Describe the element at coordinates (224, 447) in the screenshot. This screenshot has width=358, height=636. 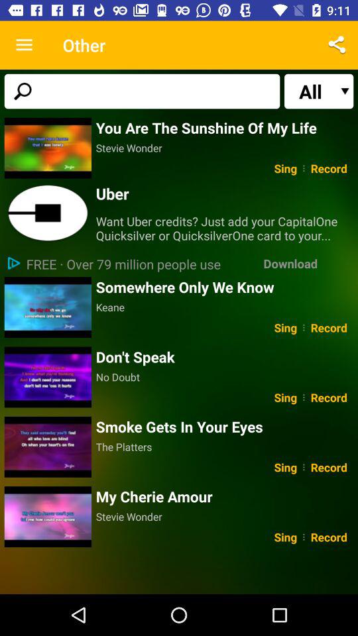
I see `swipe to the the platters  item` at that location.